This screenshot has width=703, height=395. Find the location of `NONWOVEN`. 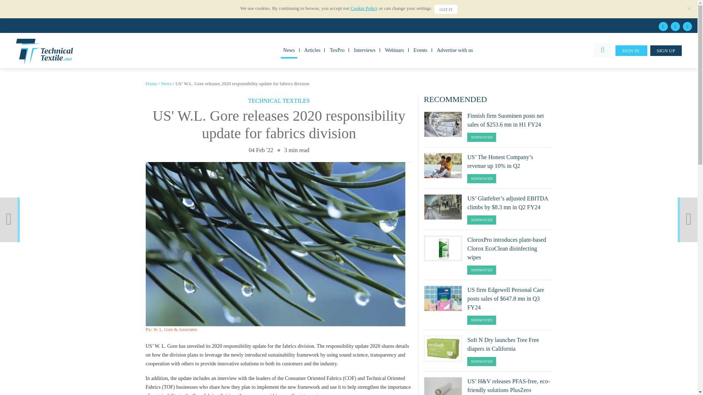

NONWOVEN is located at coordinates (482, 137).